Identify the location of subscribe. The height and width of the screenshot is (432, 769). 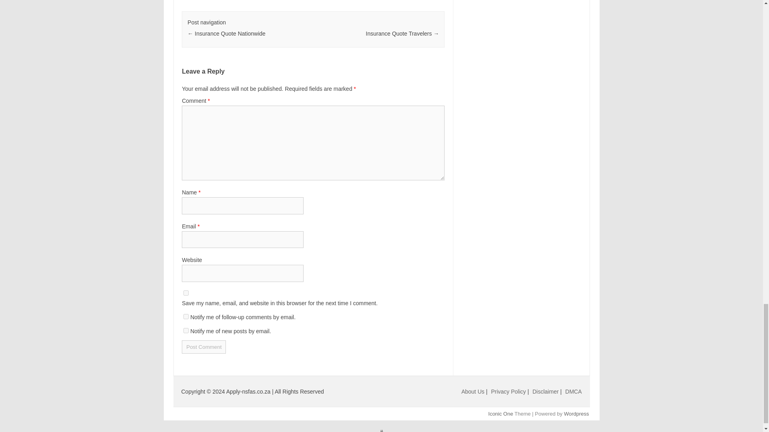
(186, 330).